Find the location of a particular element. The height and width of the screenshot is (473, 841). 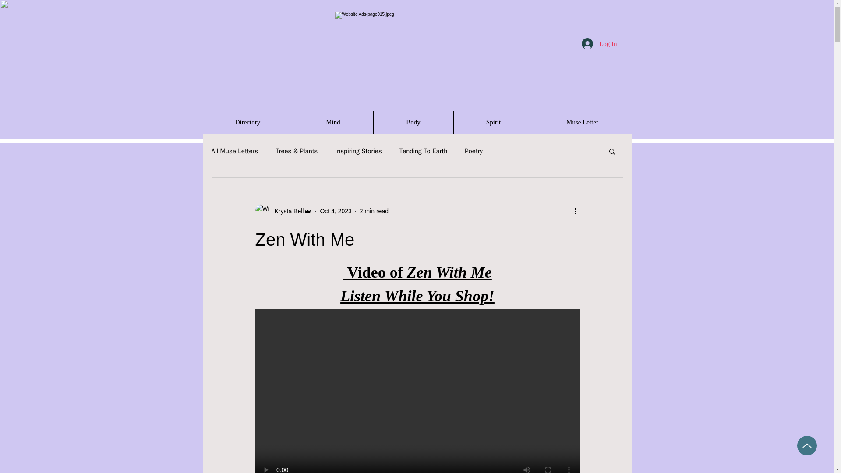

Krysta Bell is located at coordinates (283, 211).